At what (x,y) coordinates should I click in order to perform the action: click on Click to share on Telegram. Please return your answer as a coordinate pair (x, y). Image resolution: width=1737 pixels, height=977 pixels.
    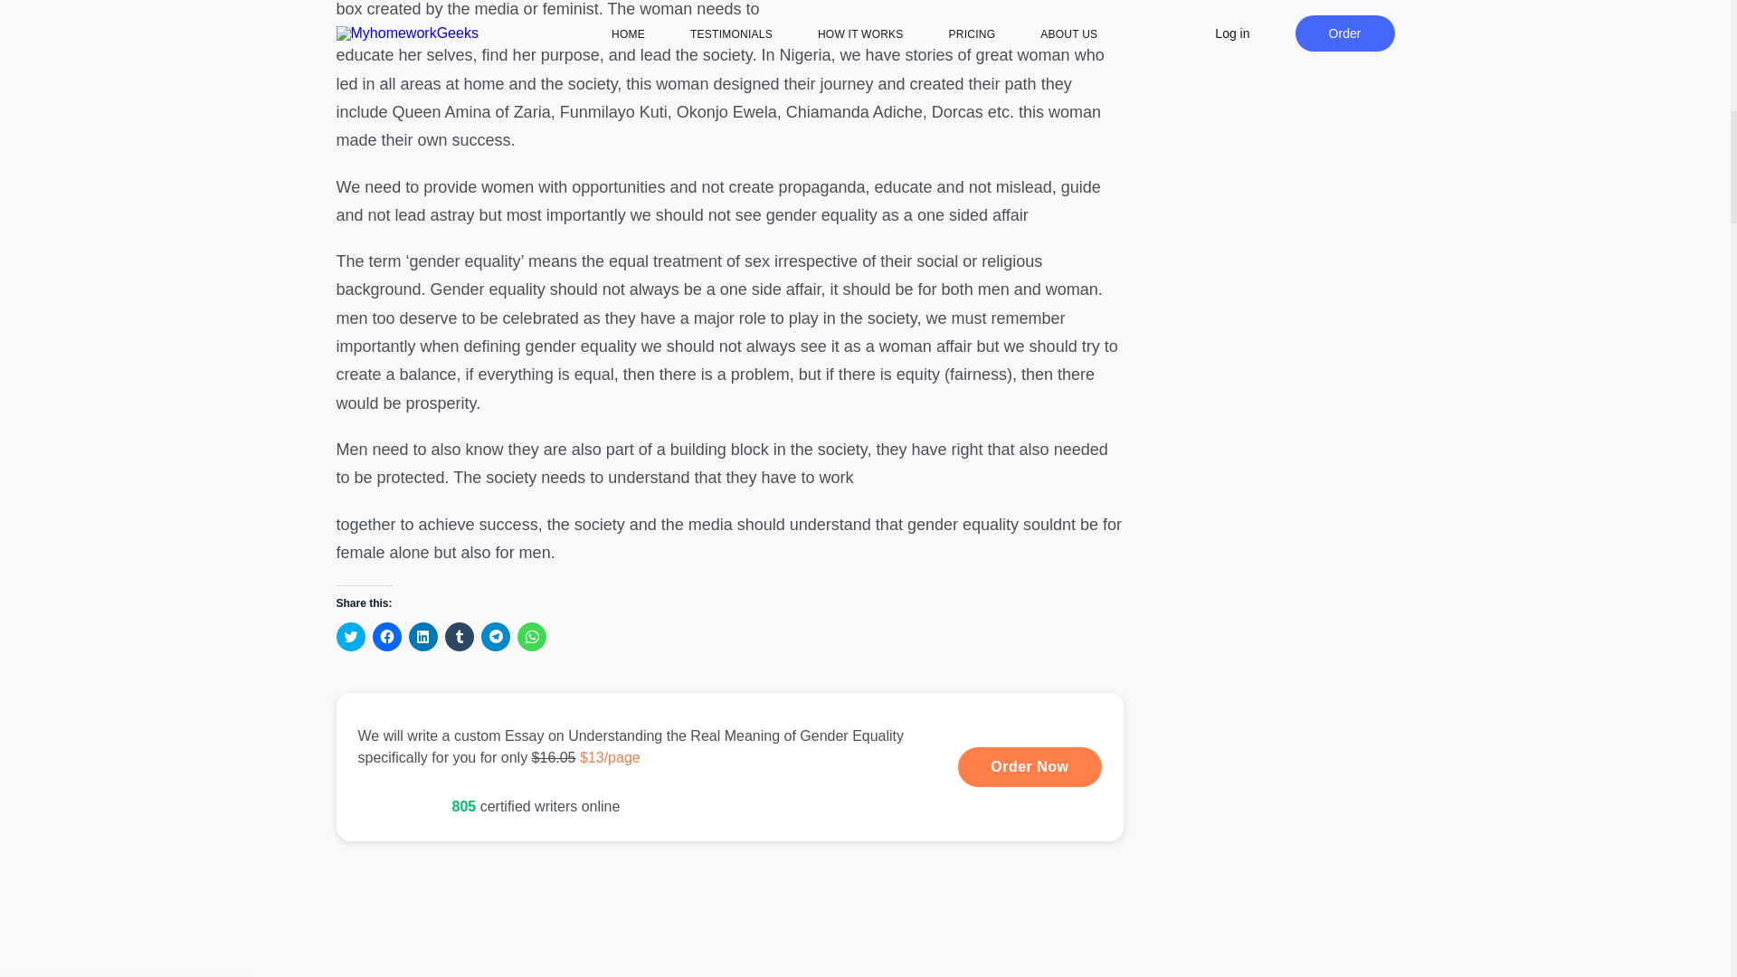
    Looking at the image, I should click on (496, 637).